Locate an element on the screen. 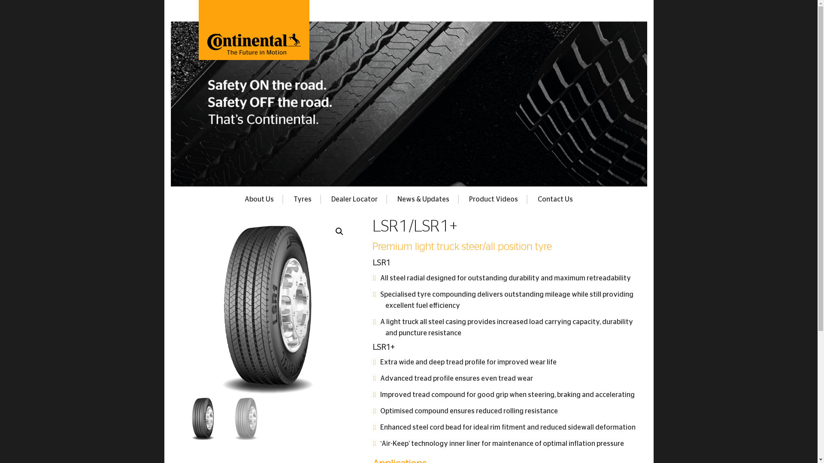 The width and height of the screenshot is (824, 463). Dealer Locator is located at coordinates (355, 199).